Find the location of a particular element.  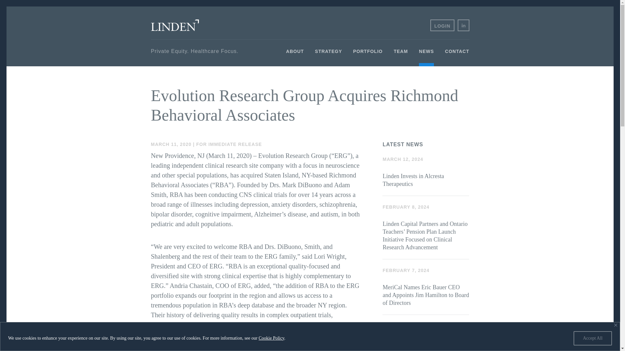

TEAM is located at coordinates (401, 57).